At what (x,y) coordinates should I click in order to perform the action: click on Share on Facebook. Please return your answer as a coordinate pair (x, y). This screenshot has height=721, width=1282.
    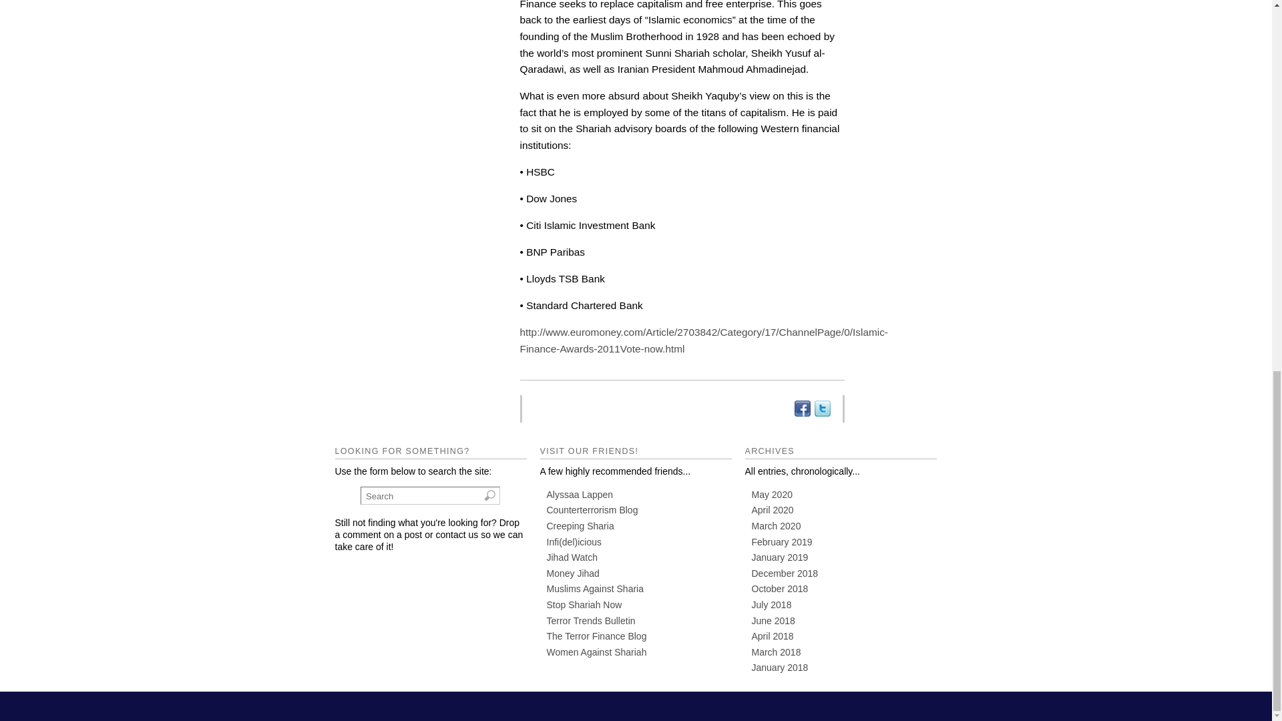
    Looking at the image, I should click on (801, 408).